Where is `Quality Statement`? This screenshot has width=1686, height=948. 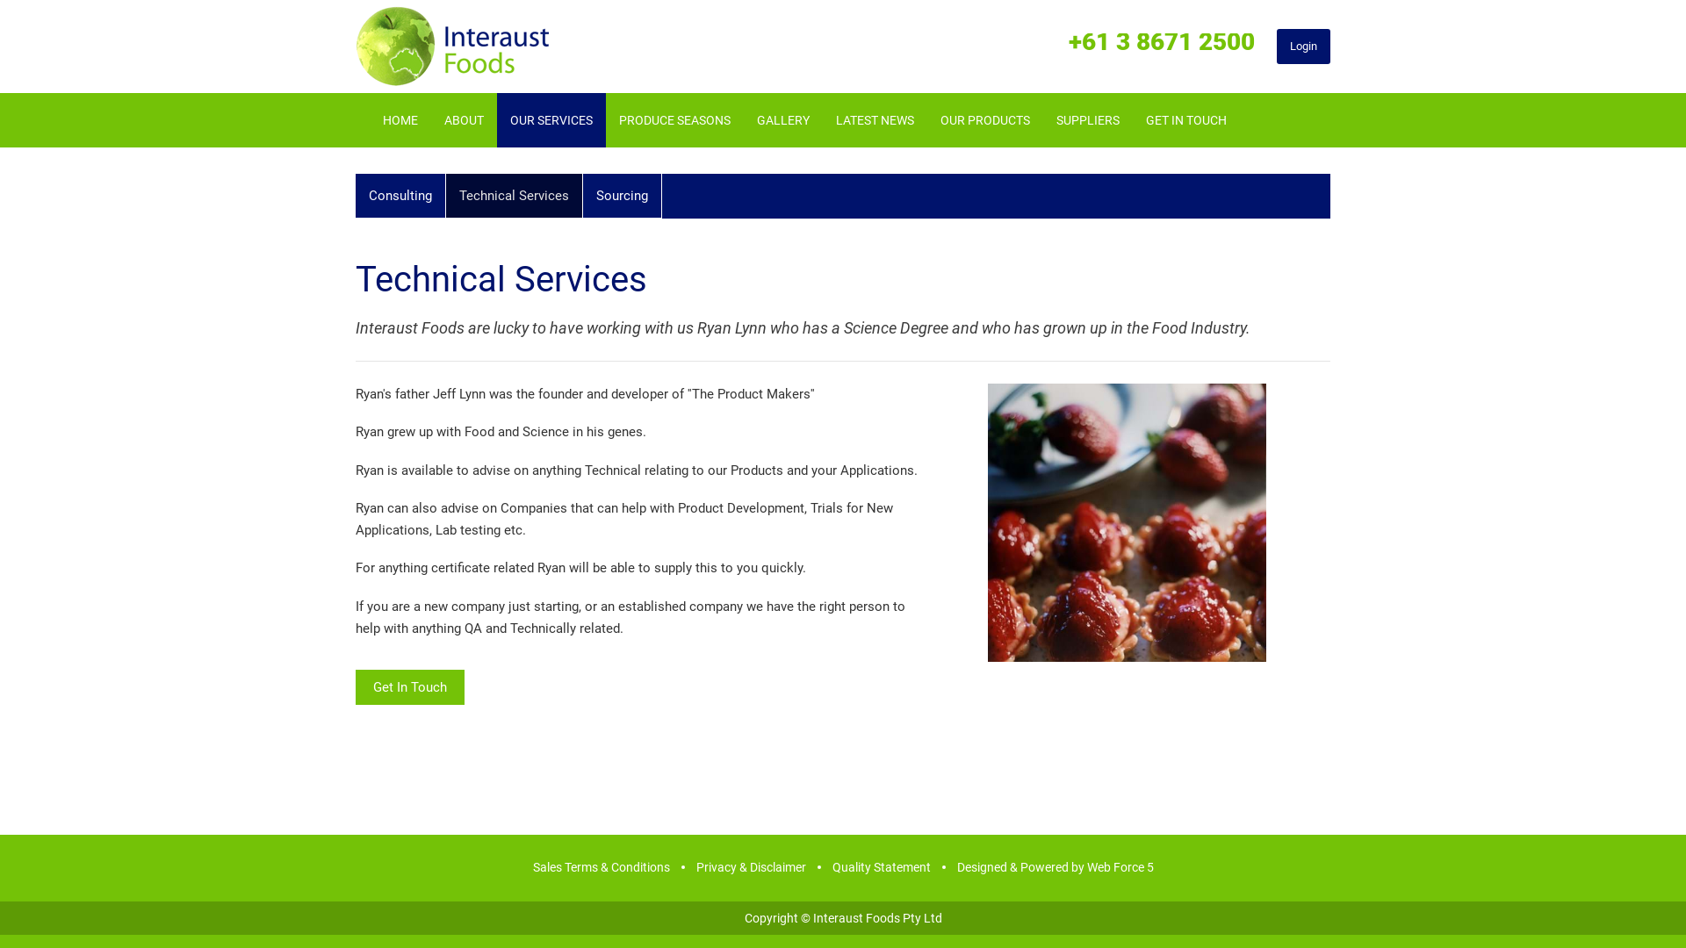 Quality Statement is located at coordinates (881, 867).